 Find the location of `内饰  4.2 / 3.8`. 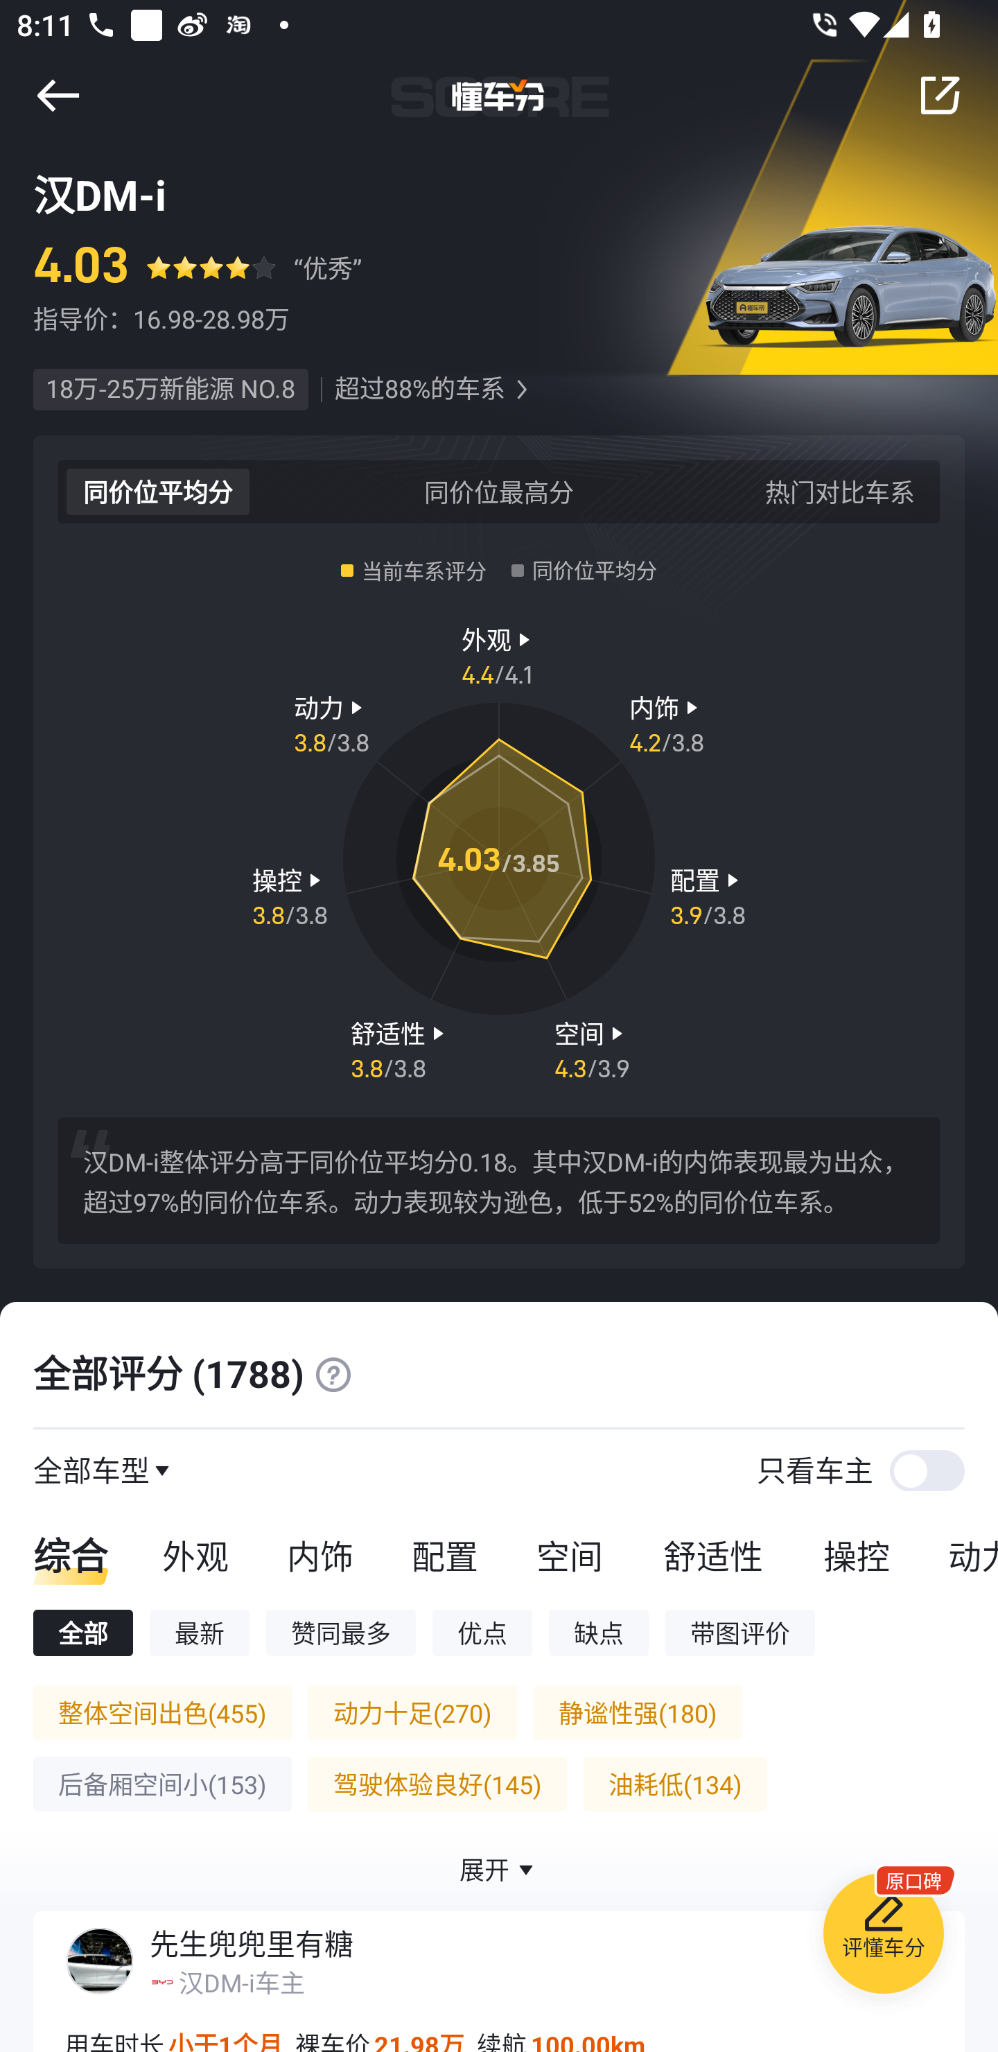

内饰  4.2 / 3.8 is located at coordinates (667, 723).